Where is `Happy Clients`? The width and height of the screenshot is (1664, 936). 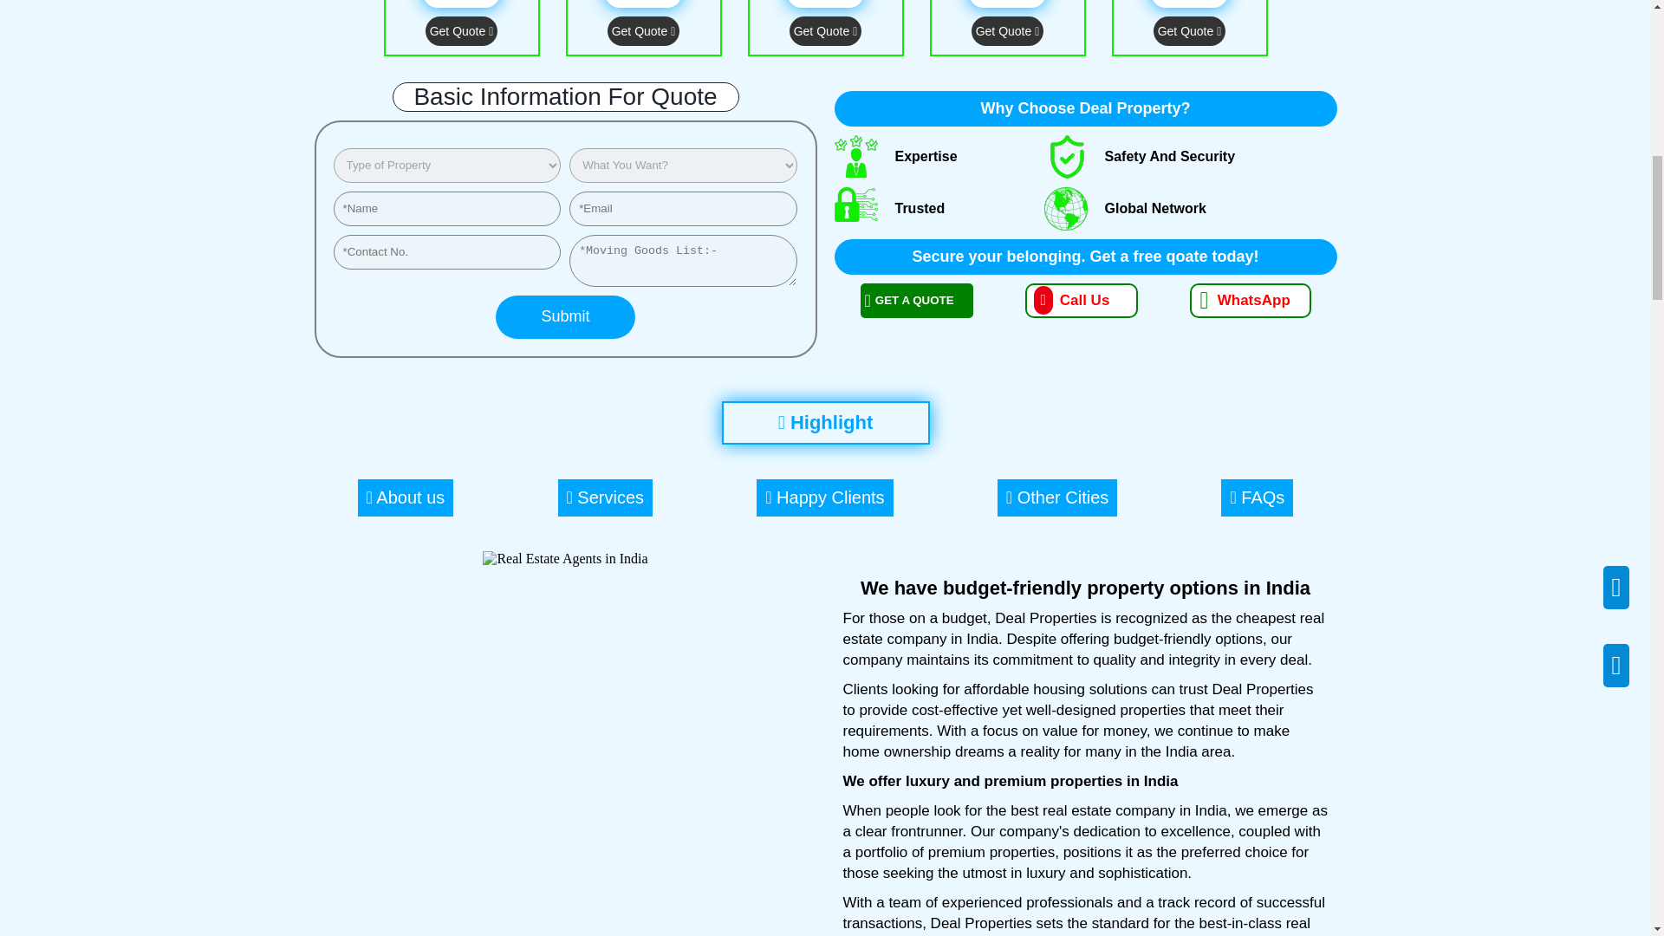
Happy Clients is located at coordinates (824, 497).